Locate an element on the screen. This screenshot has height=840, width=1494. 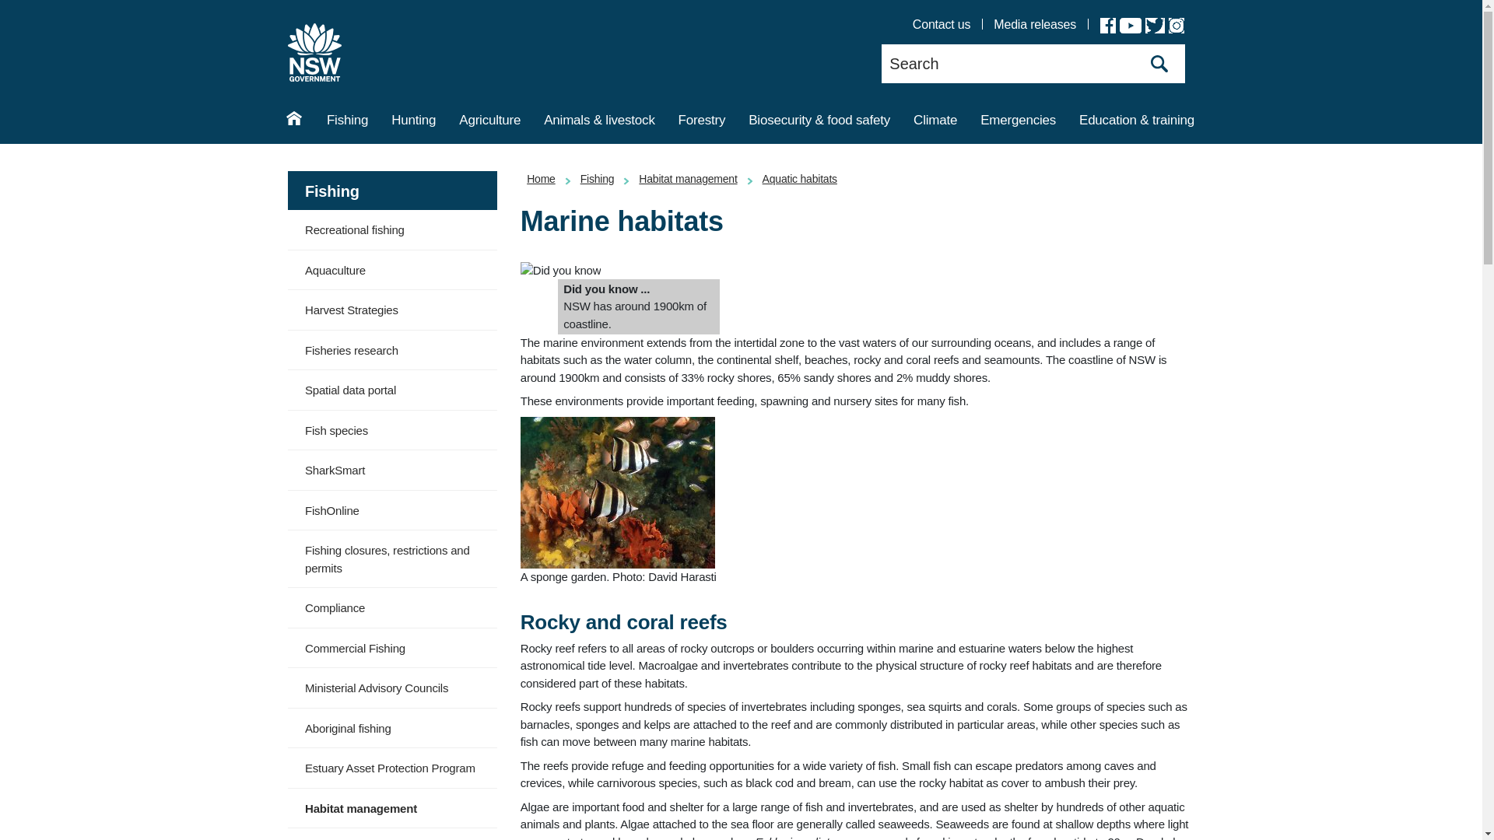
Website - DPI new is located at coordinates (314, 52).